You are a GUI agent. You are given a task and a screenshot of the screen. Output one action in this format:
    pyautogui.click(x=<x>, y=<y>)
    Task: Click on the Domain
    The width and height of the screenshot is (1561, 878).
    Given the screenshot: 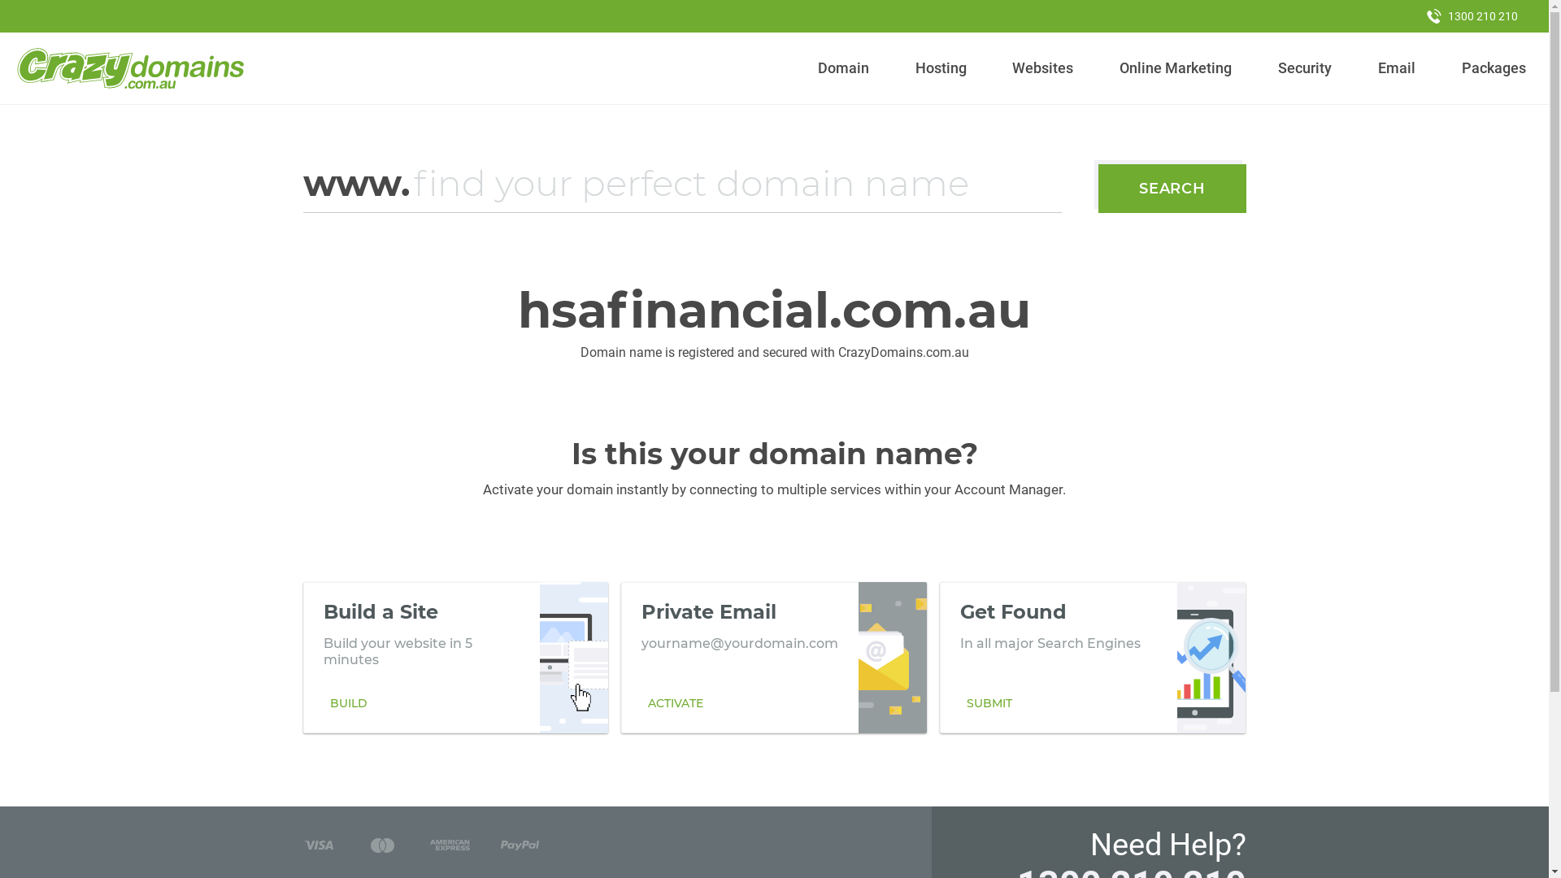 What is the action you would take?
    pyautogui.click(x=844, y=68)
    